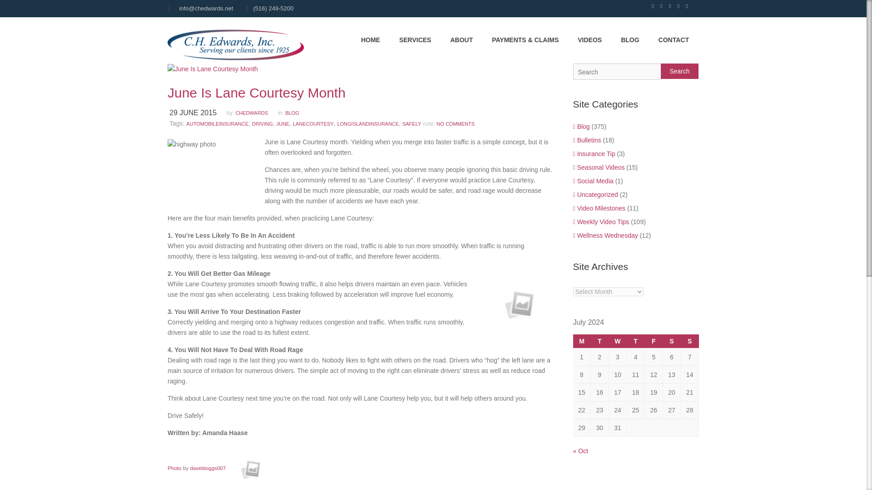 The image size is (872, 490). I want to click on Friday, so click(653, 341).